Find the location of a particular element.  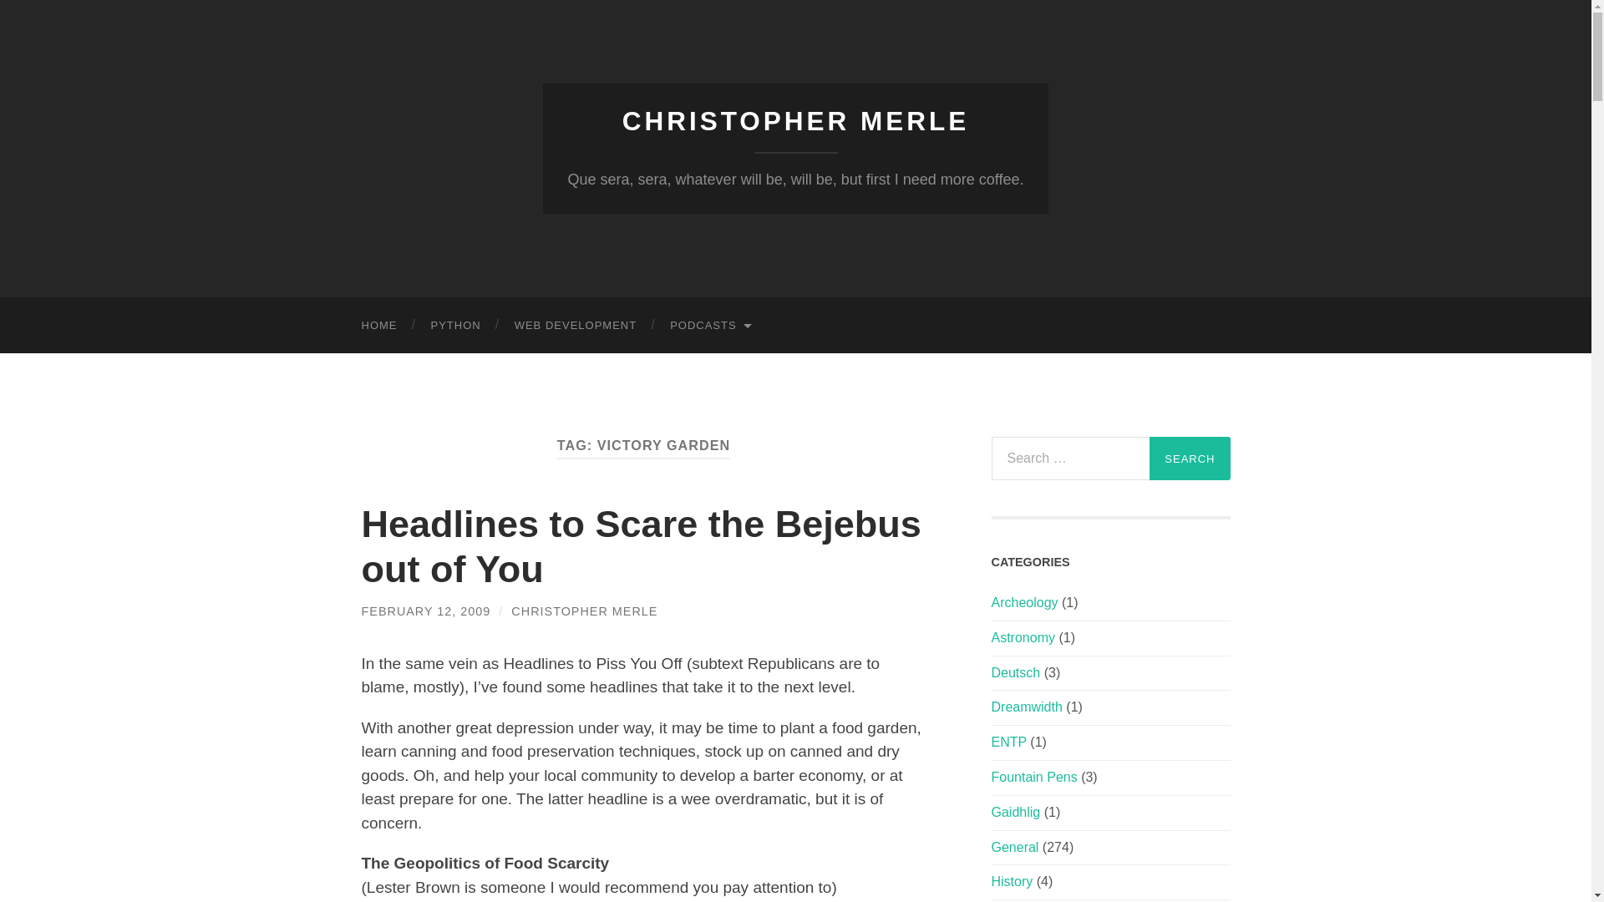

CHRISTOPHER MERLE is located at coordinates (795, 121).